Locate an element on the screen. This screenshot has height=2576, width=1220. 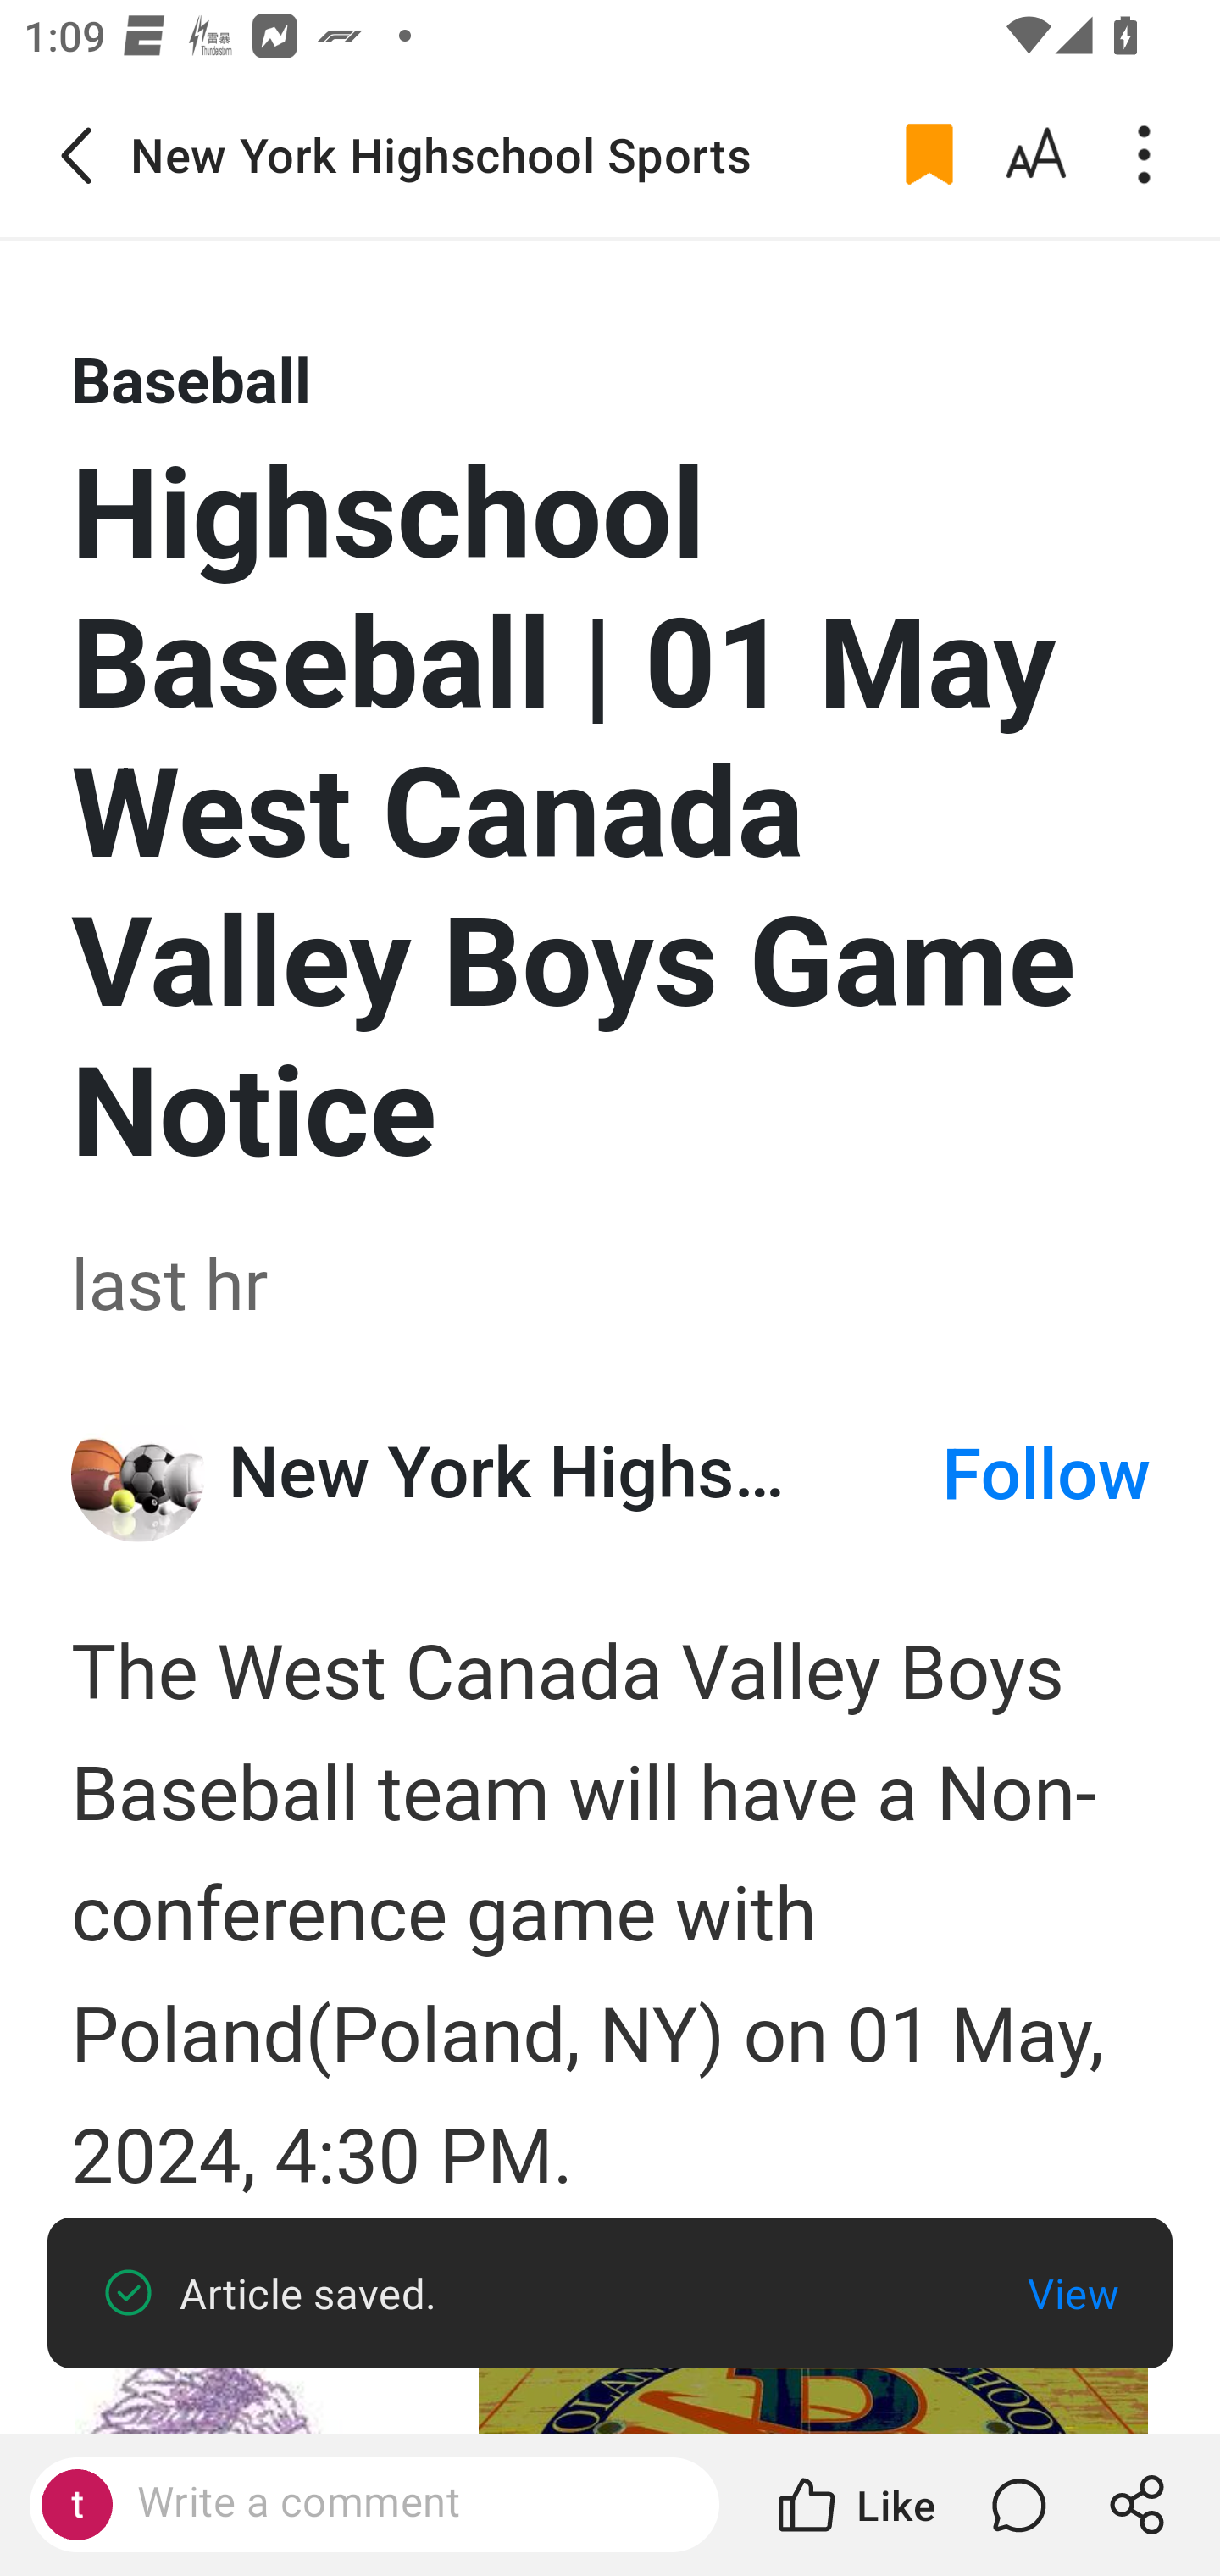
Like is located at coordinates (854, 2505).